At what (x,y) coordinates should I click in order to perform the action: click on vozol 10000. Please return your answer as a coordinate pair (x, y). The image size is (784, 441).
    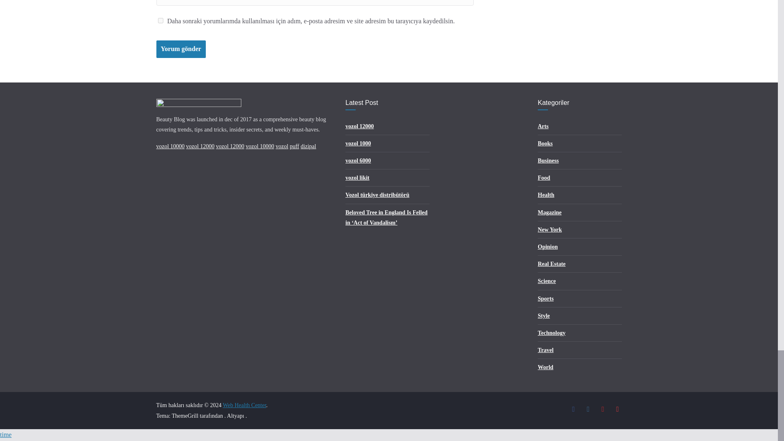
    Looking at the image, I should click on (170, 146).